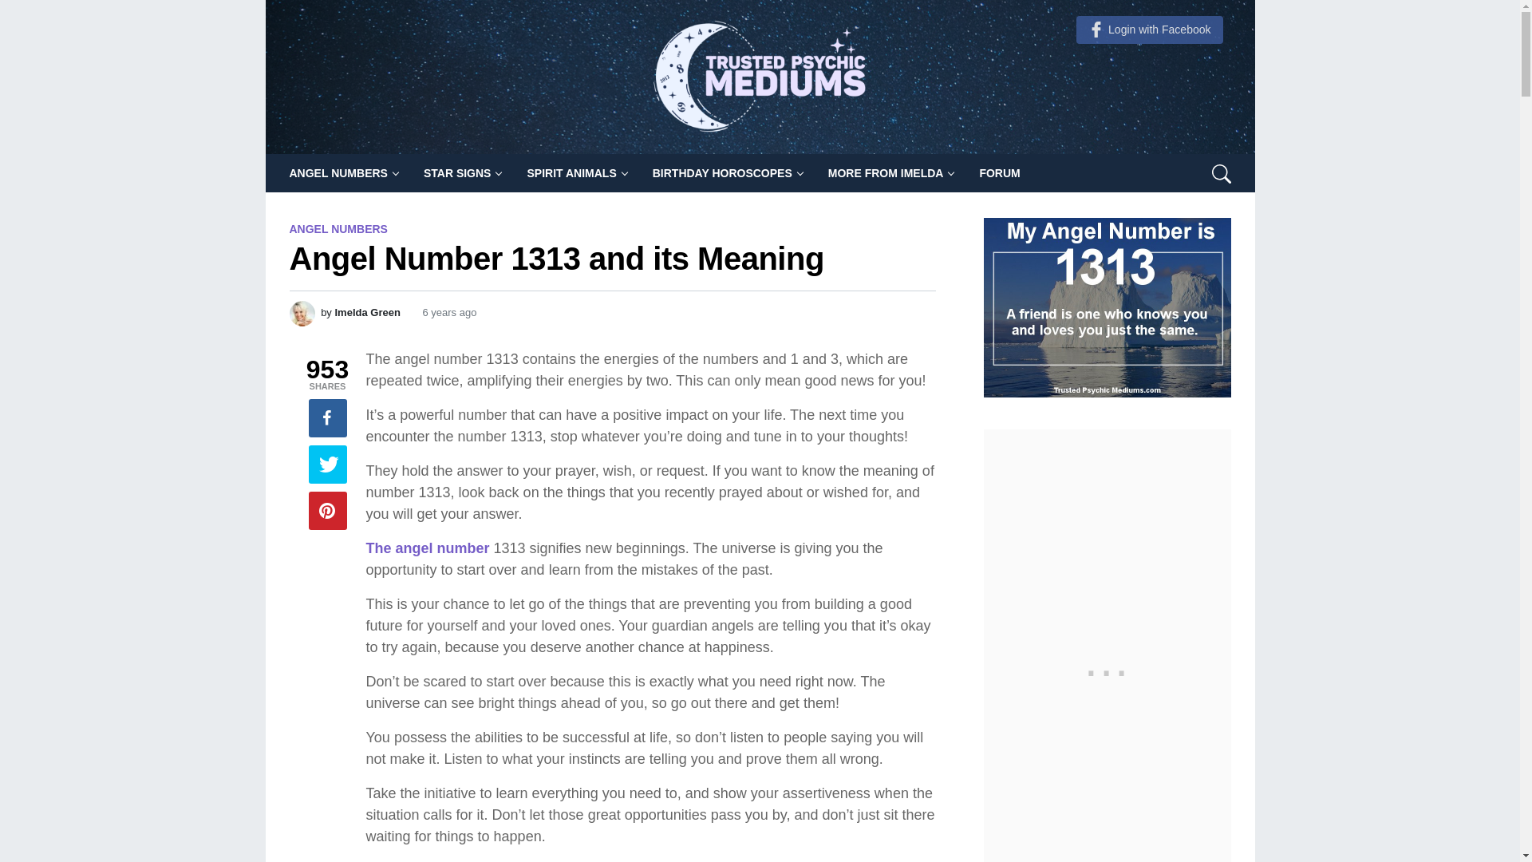 The width and height of the screenshot is (1532, 862). Describe the element at coordinates (343, 172) in the screenshot. I see `ANGEL NUMBERS` at that location.